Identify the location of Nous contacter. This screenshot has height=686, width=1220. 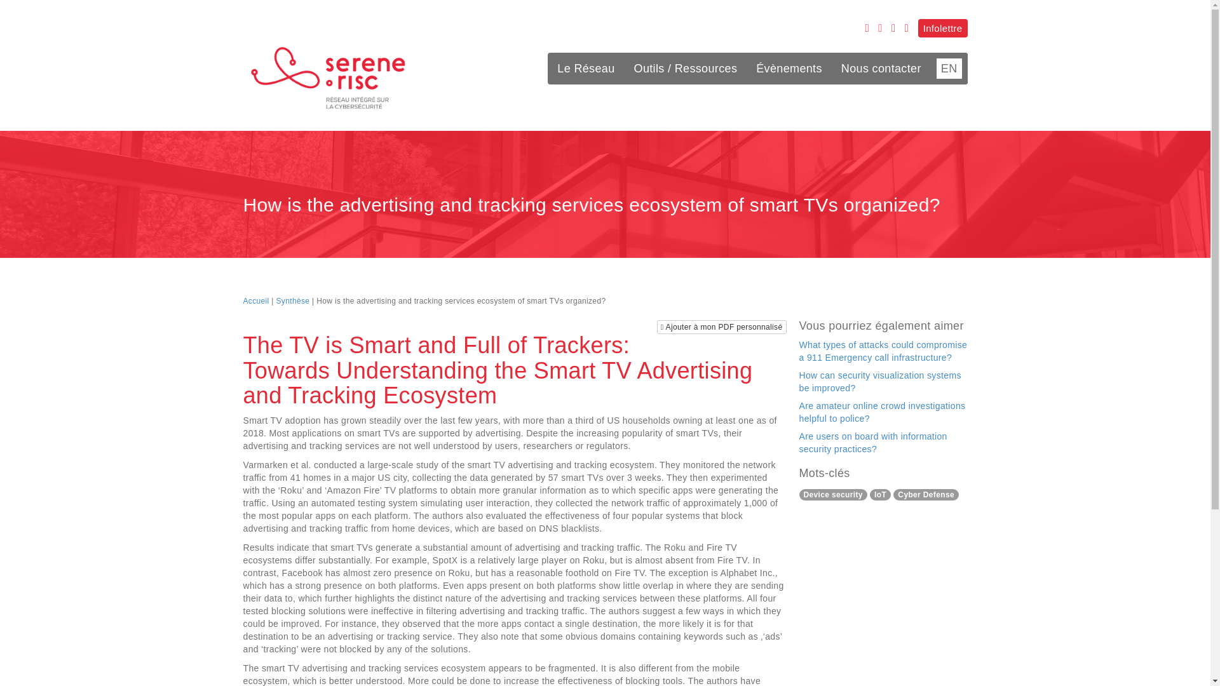
(881, 69).